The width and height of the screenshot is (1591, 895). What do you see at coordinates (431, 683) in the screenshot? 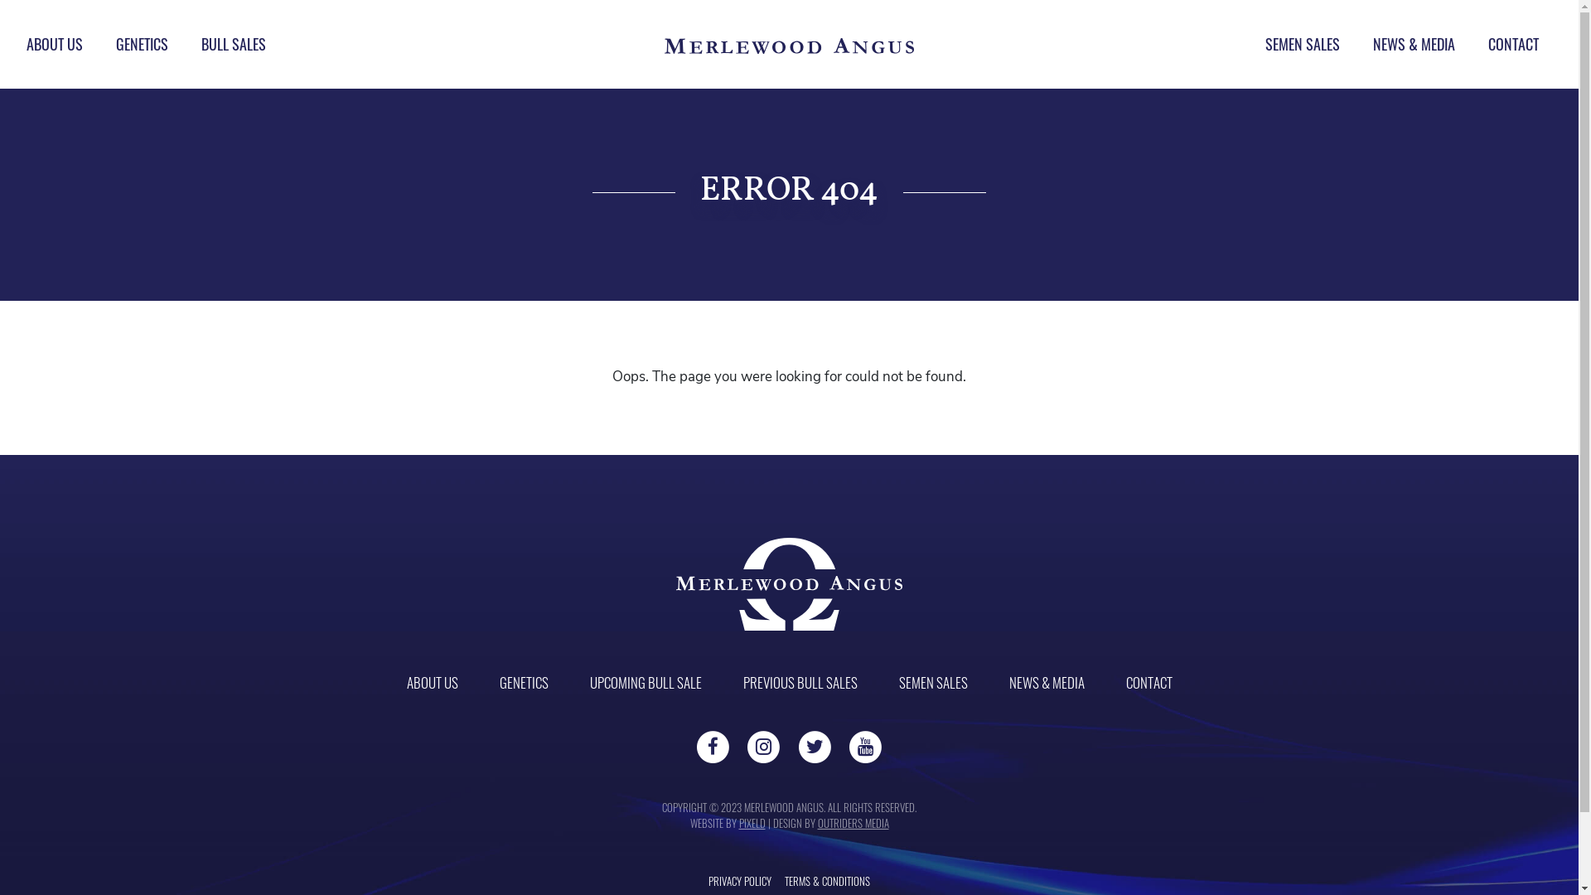
I see `ABOUT US` at bounding box center [431, 683].